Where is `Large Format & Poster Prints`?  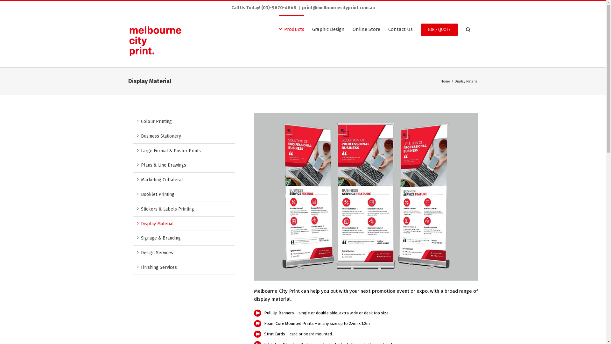 Large Format & Poster Prints is located at coordinates (171, 151).